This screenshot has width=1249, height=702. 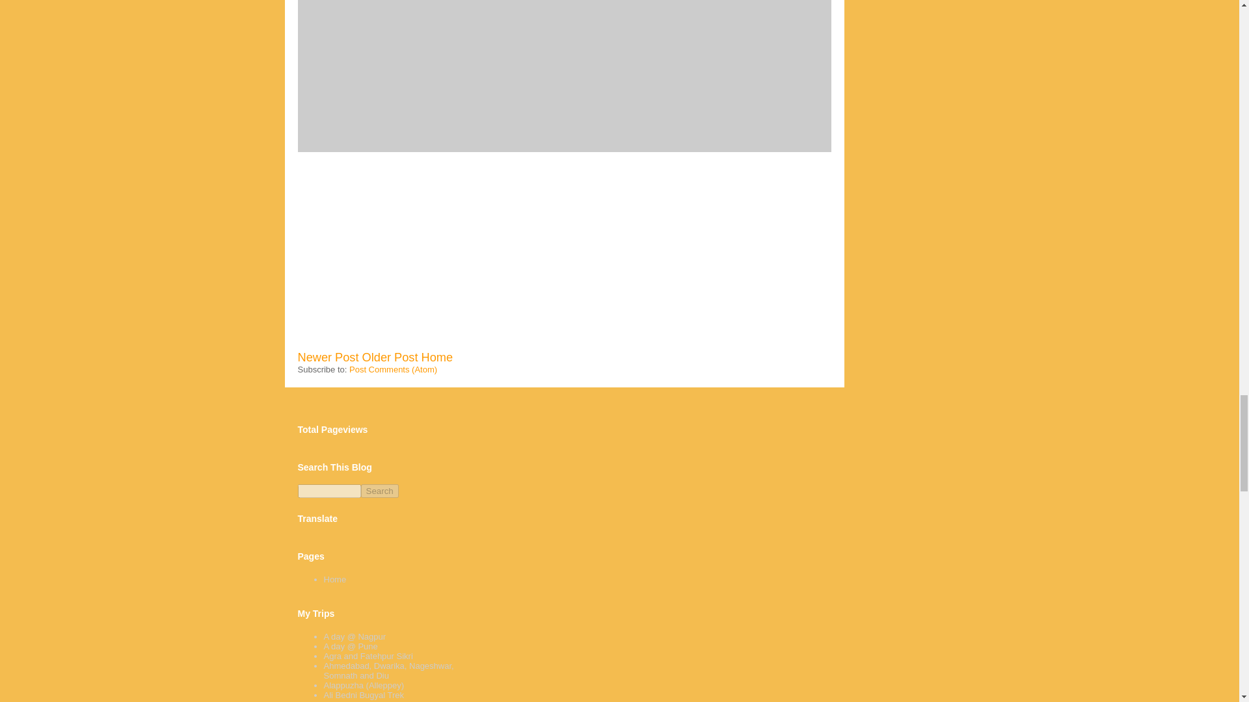 I want to click on Older Post, so click(x=390, y=357).